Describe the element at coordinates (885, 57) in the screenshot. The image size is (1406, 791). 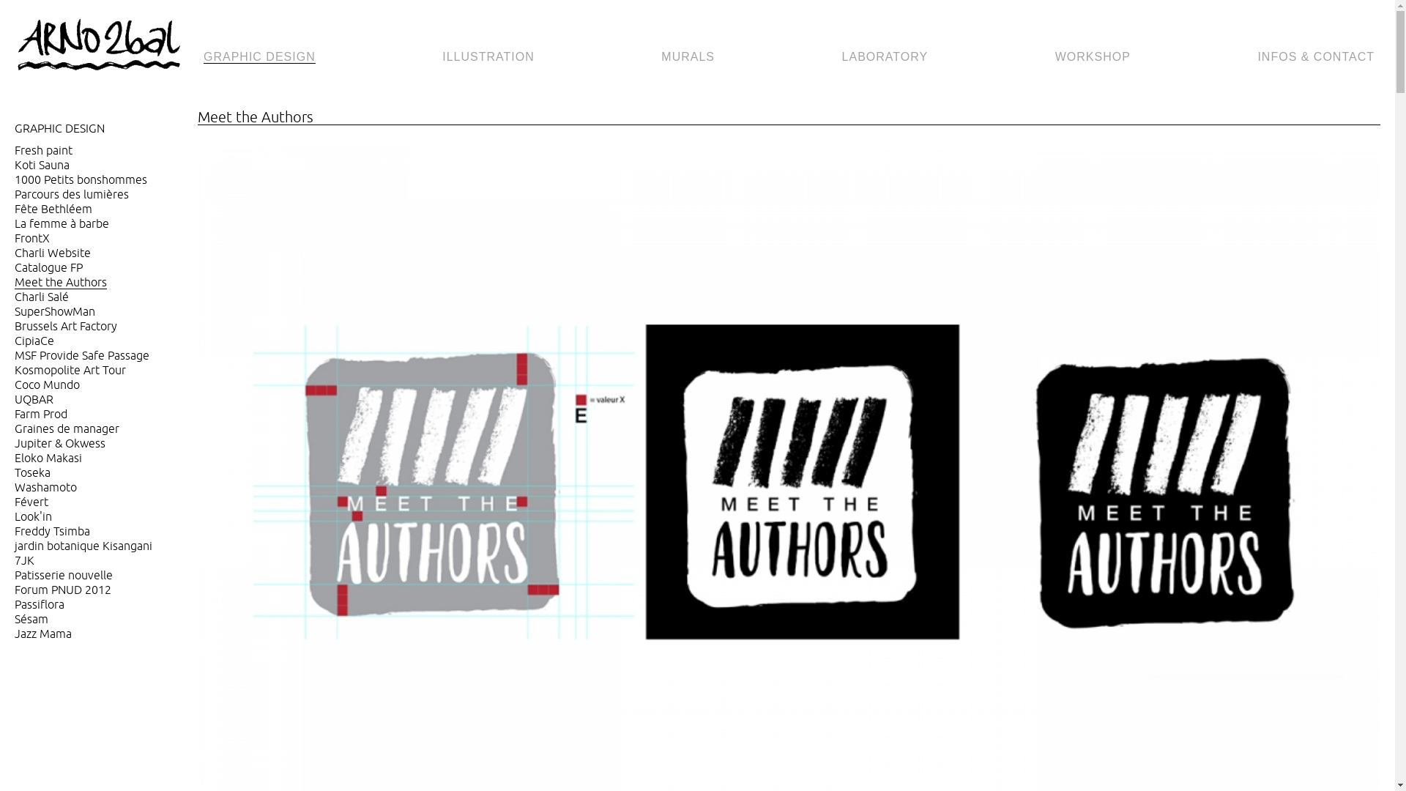
I see `LABORATORY` at that location.